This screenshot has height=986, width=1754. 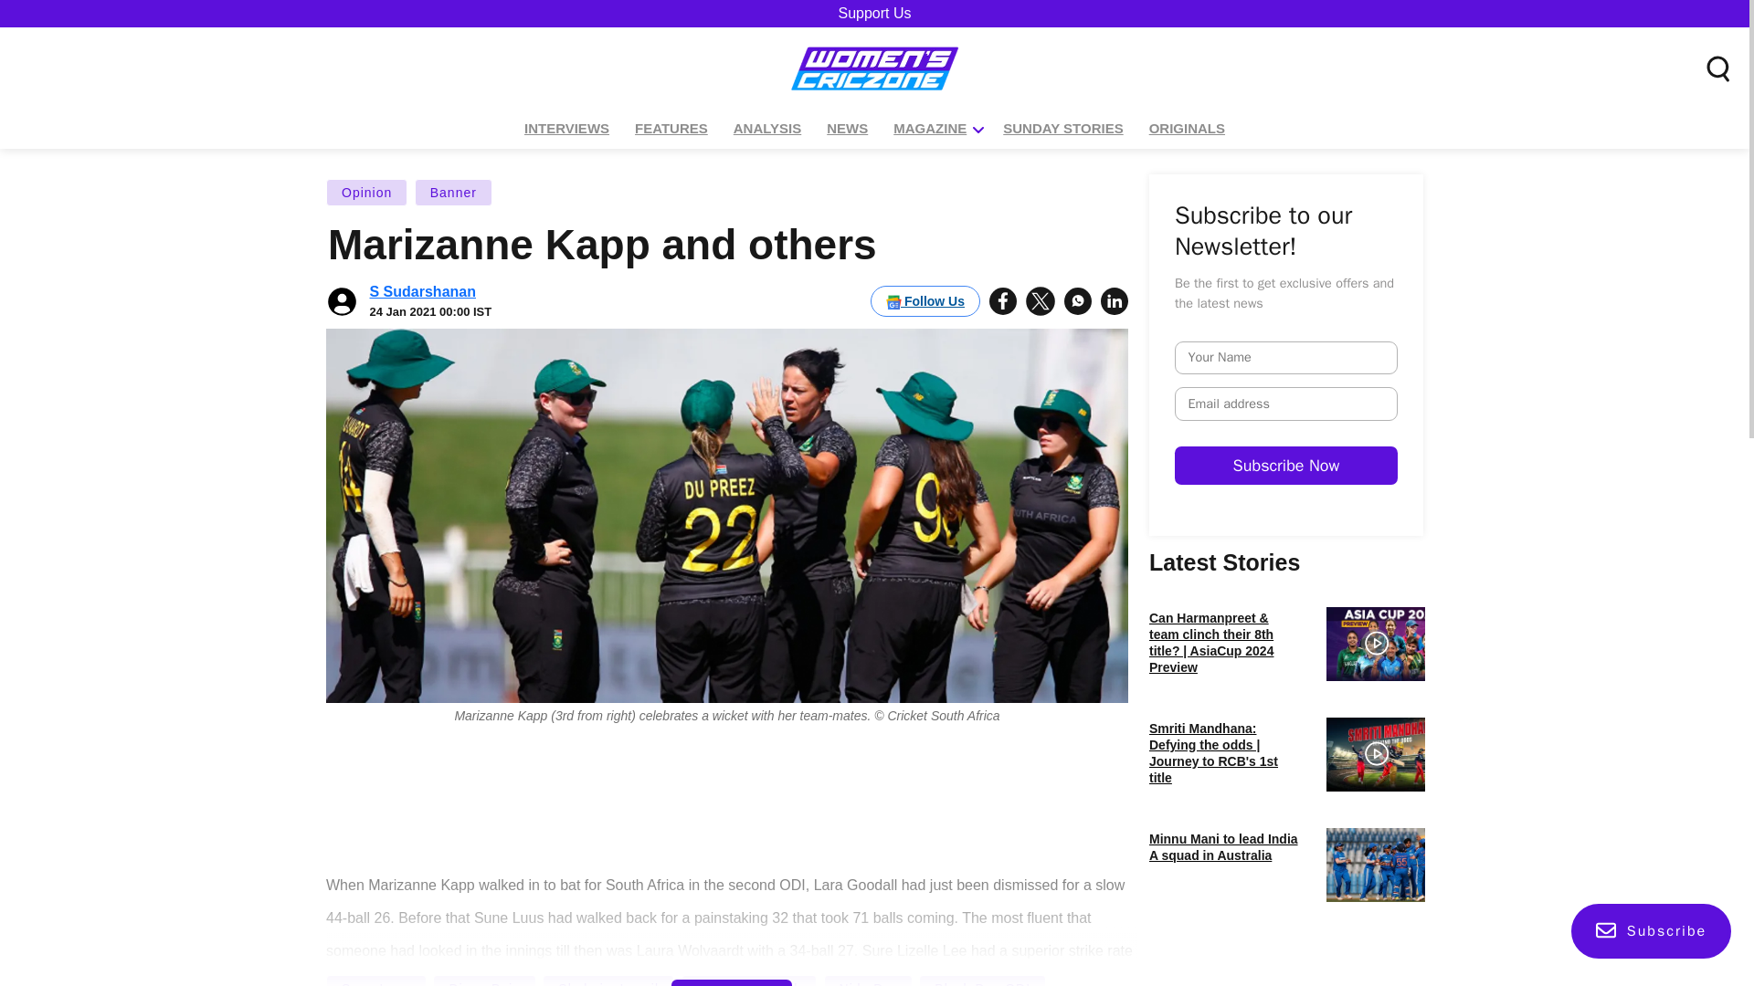 I want to click on SUNDAY STORIES, so click(x=1062, y=129).